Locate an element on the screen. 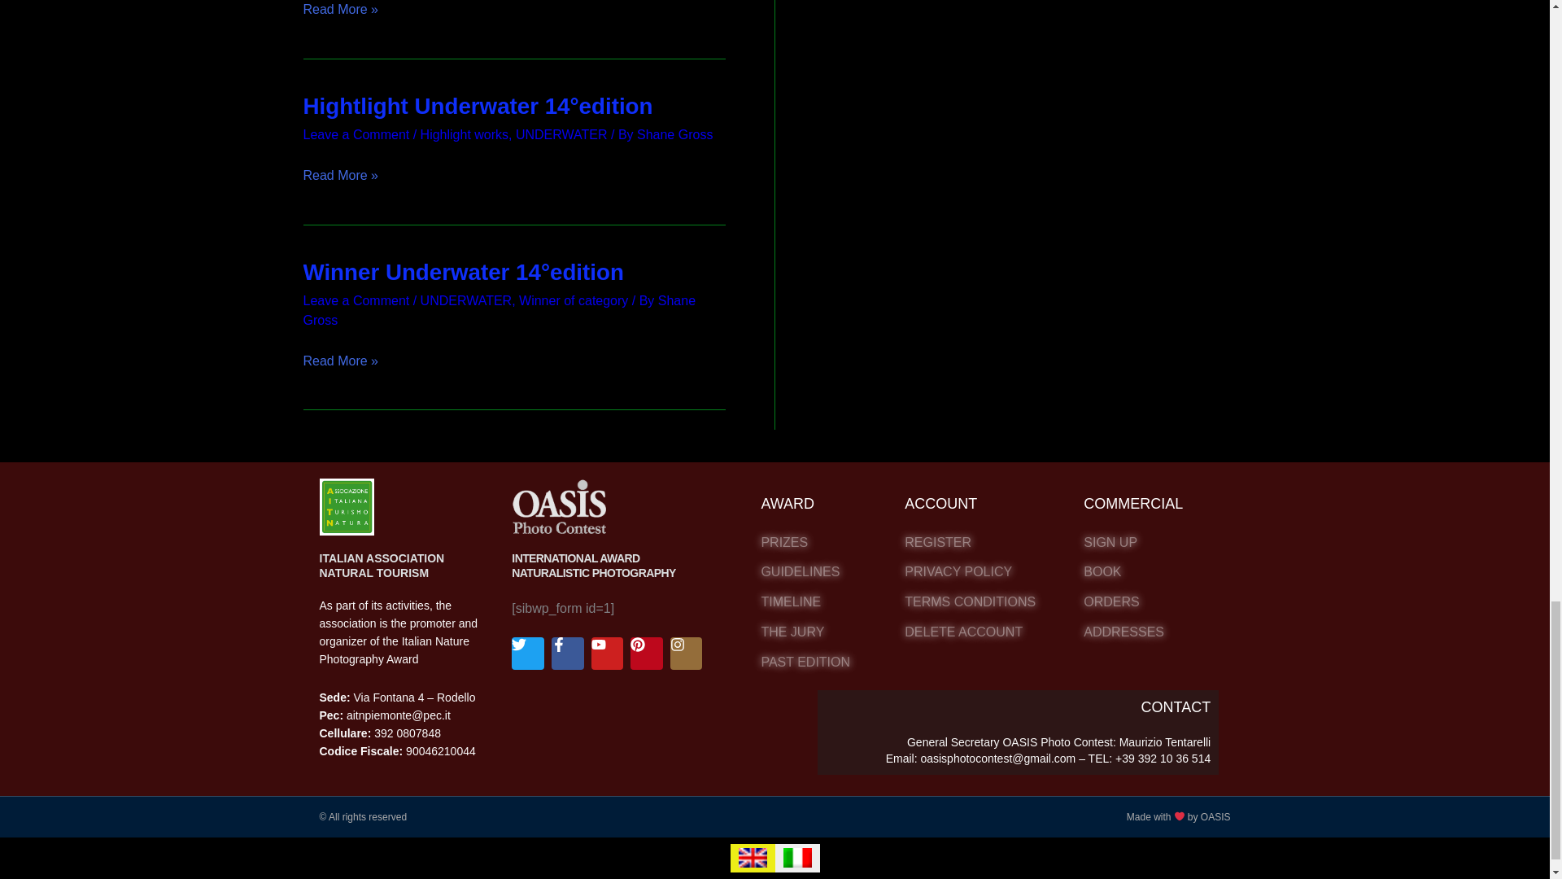  Shane Gross is located at coordinates (674, 133).